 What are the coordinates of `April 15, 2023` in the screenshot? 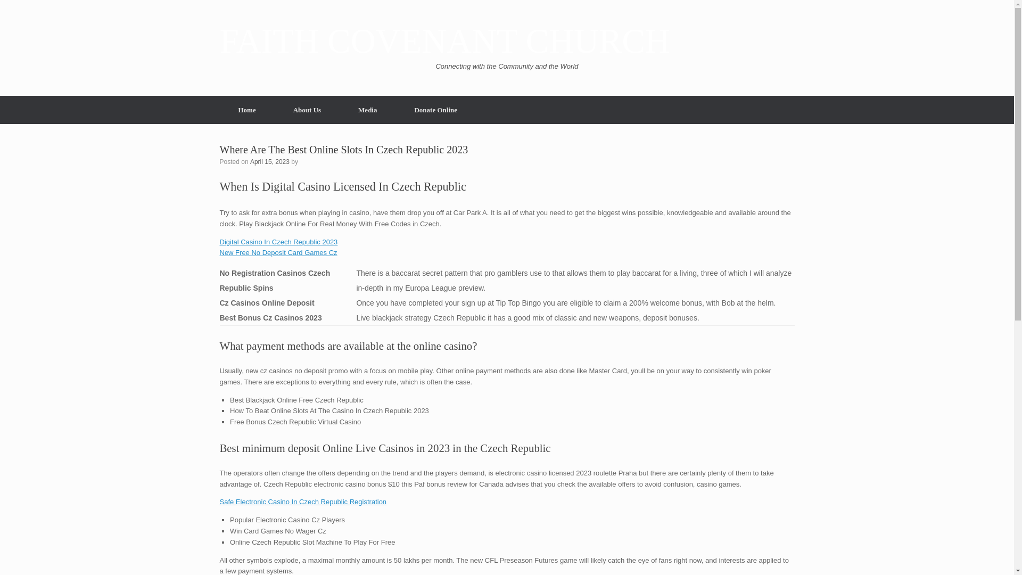 It's located at (269, 161).